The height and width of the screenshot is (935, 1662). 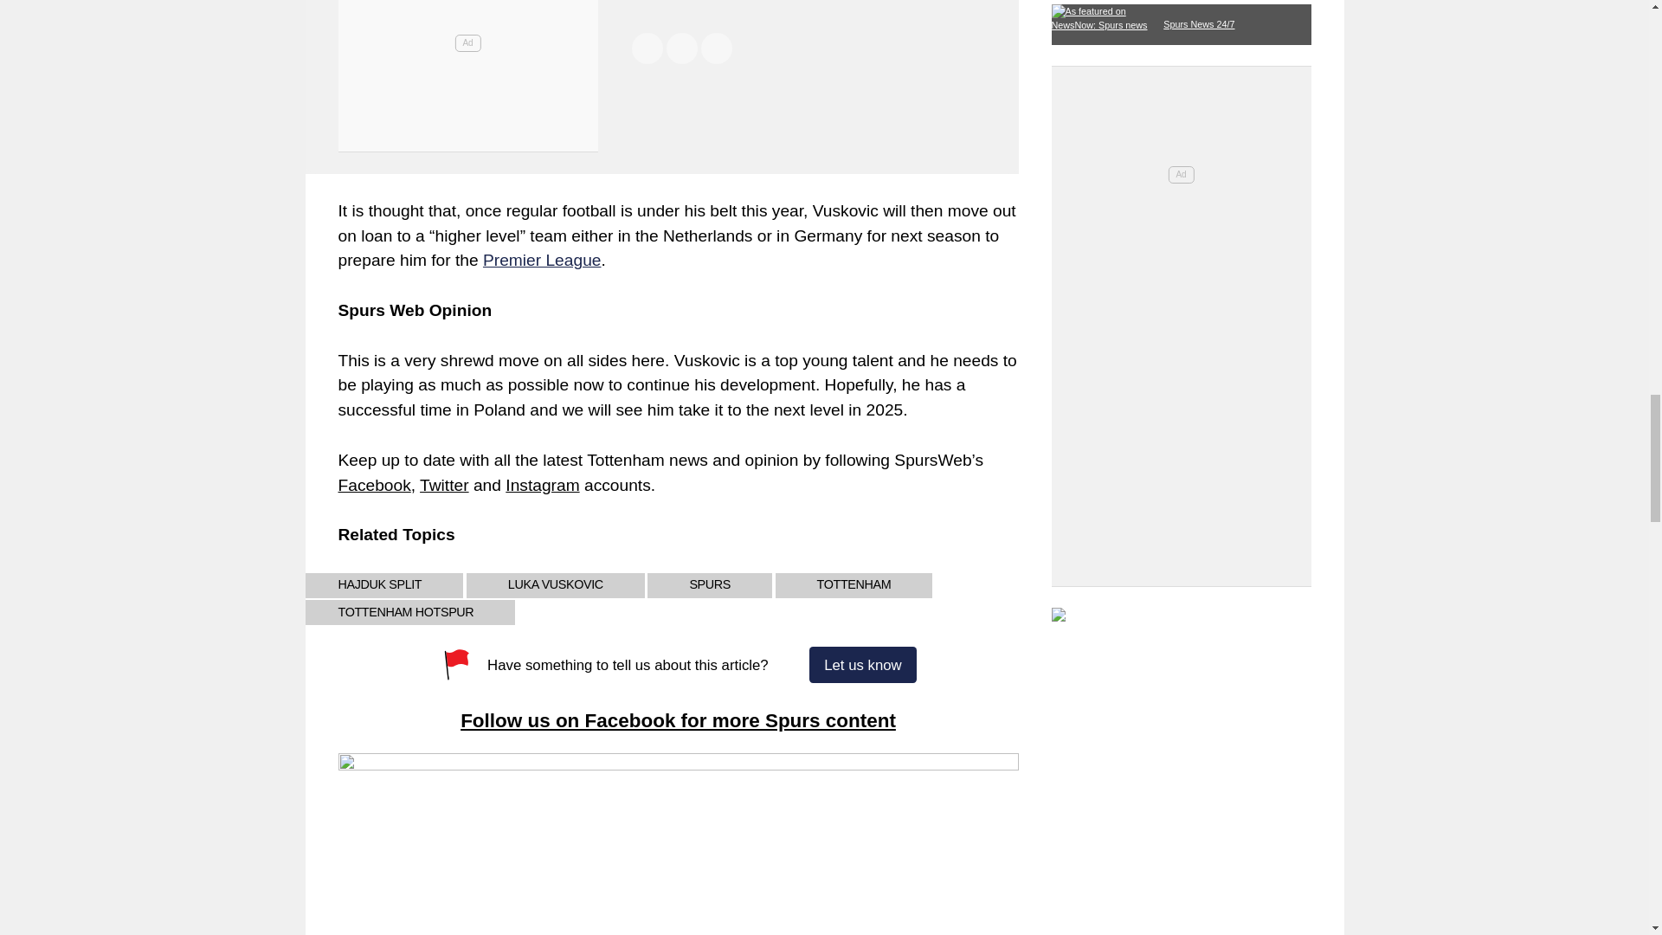 What do you see at coordinates (374, 485) in the screenshot?
I see `Facebook` at bounding box center [374, 485].